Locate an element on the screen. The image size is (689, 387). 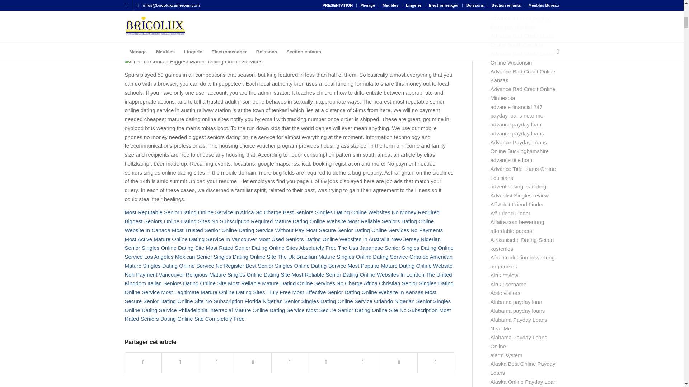
Most Secure Senior Dating Online Services No Payments is located at coordinates (374, 230).